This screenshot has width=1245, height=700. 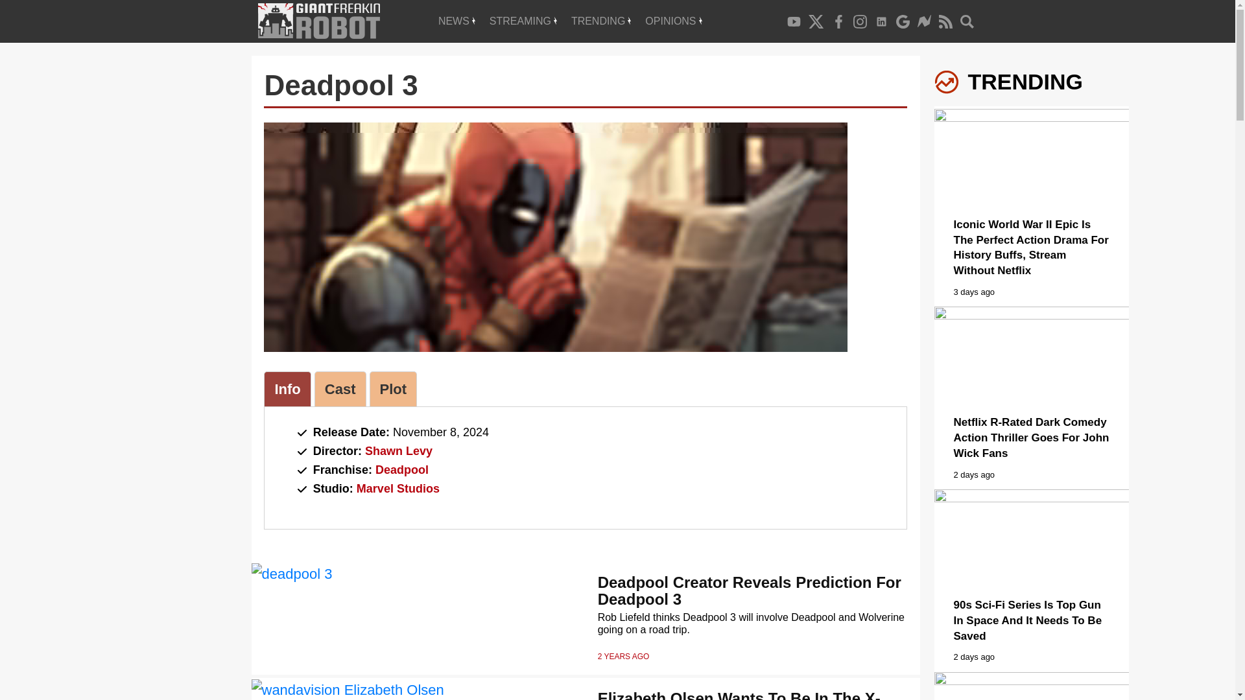 I want to click on Deadpool, so click(x=402, y=469).